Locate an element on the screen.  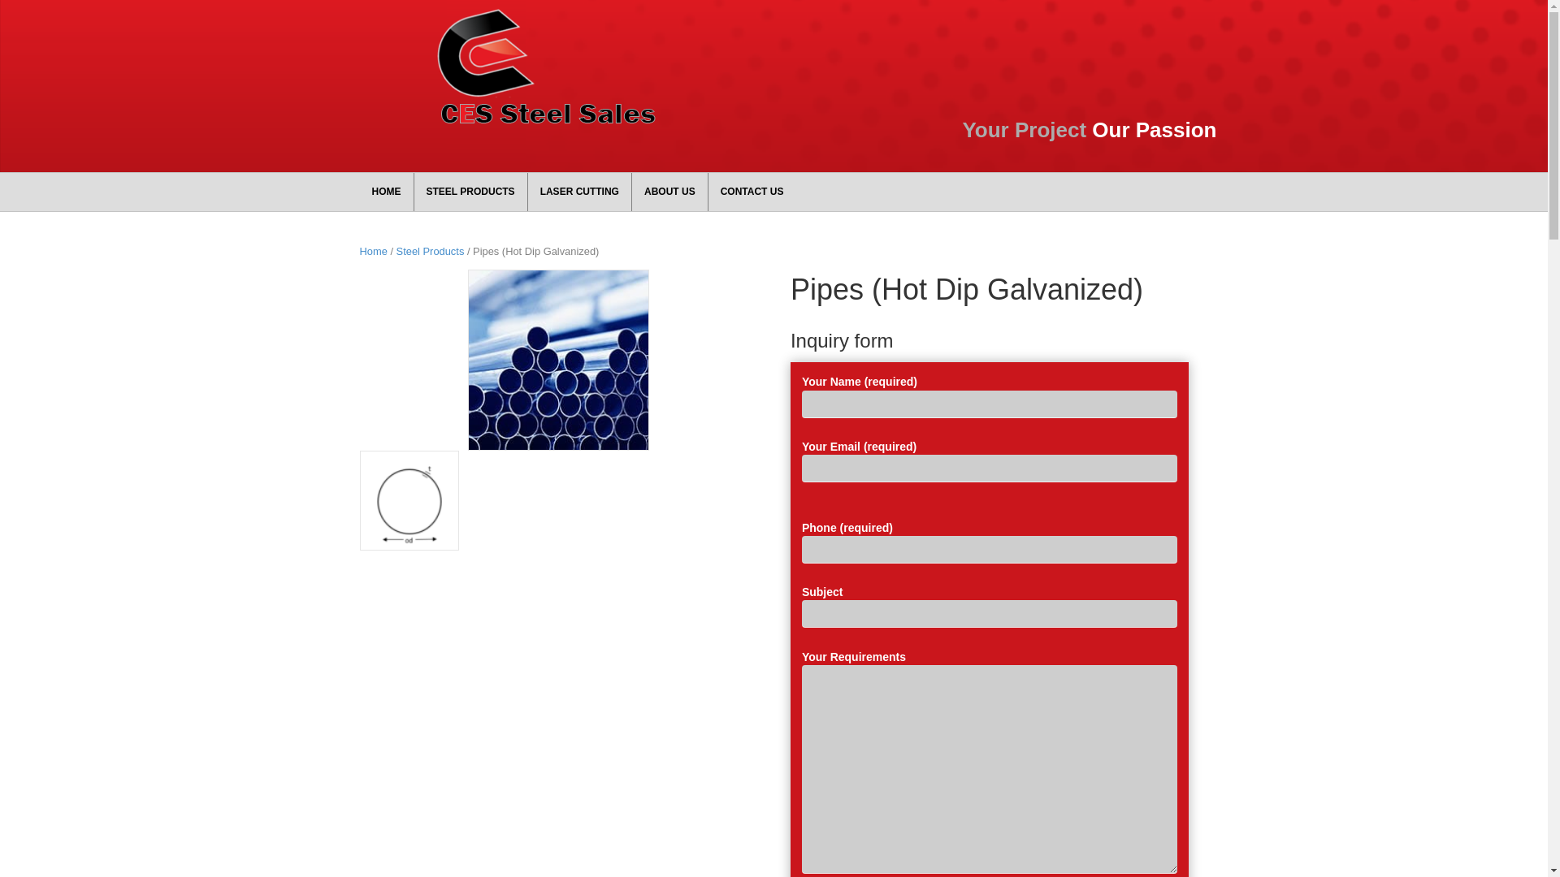
Pipe ERW Gal Fence Pipe is located at coordinates (409, 500).